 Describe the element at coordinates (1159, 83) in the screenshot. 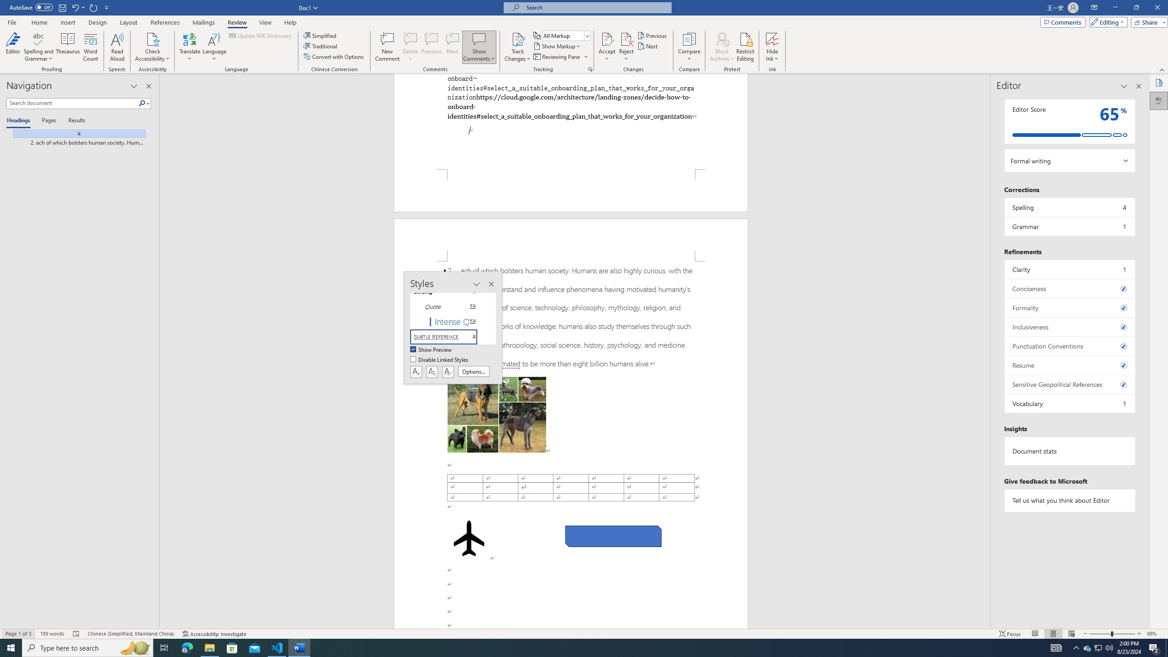

I see `Accessibility` at that location.